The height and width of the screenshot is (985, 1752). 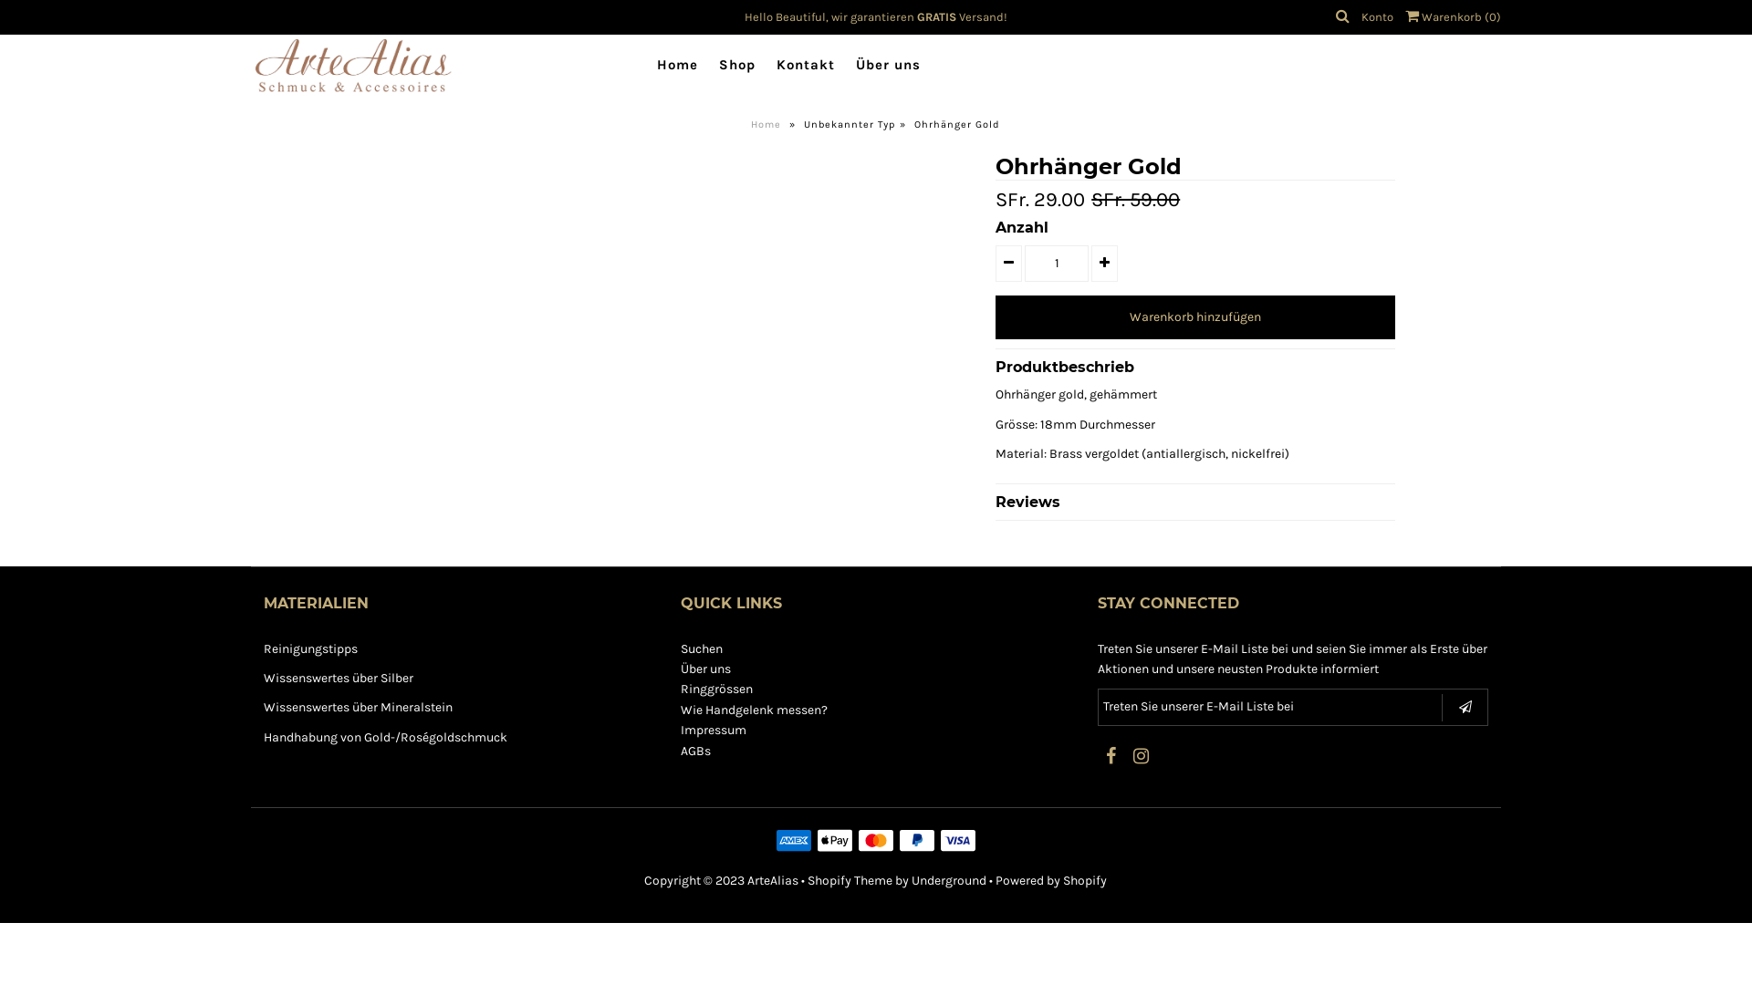 What do you see at coordinates (310, 649) in the screenshot?
I see `Reinigungstipps` at bounding box center [310, 649].